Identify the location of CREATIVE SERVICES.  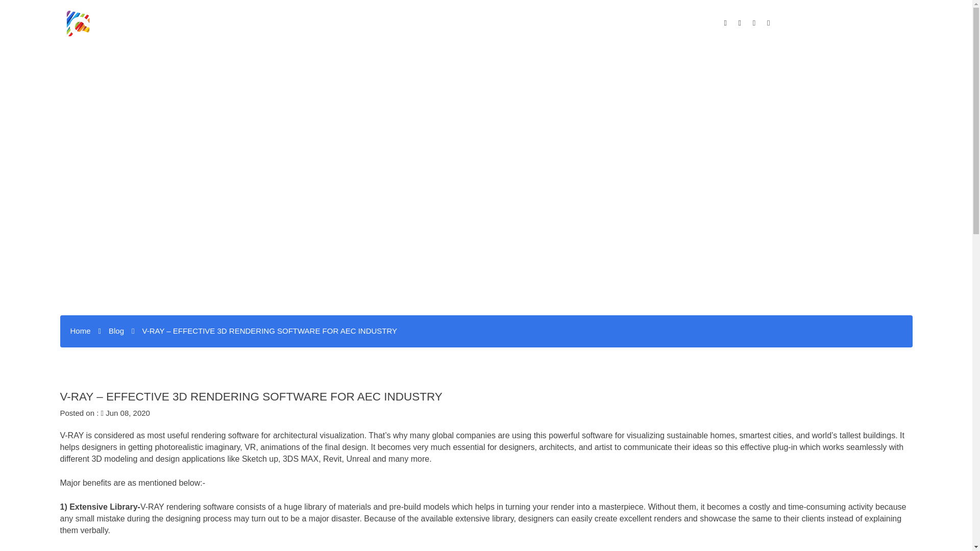
(507, 60).